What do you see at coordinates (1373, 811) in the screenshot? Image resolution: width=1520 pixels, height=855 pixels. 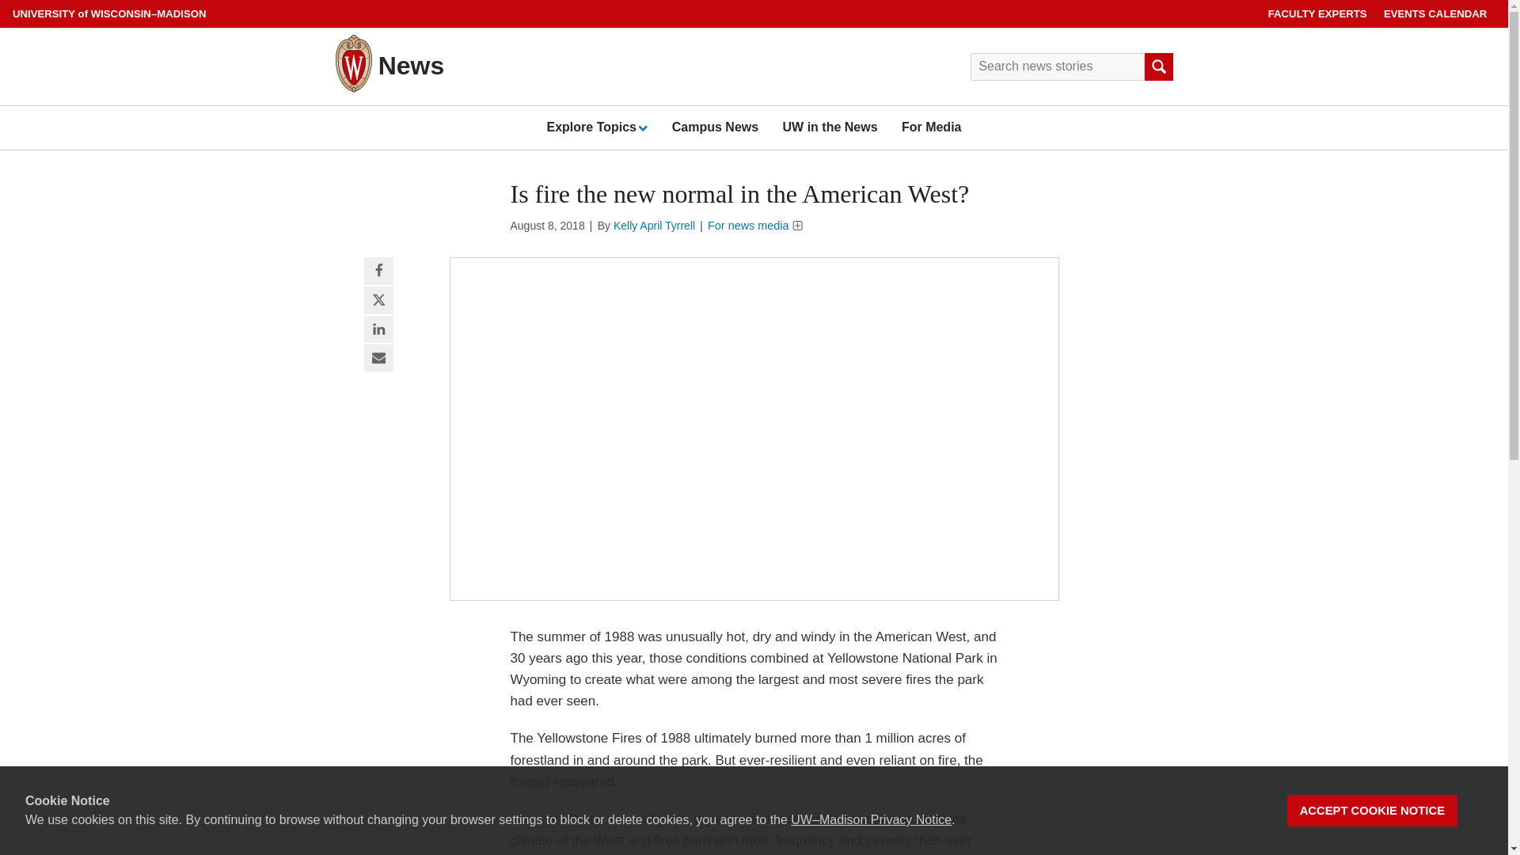 I see `ACCEPT COOKIE NOTICE` at bounding box center [1373, 811].